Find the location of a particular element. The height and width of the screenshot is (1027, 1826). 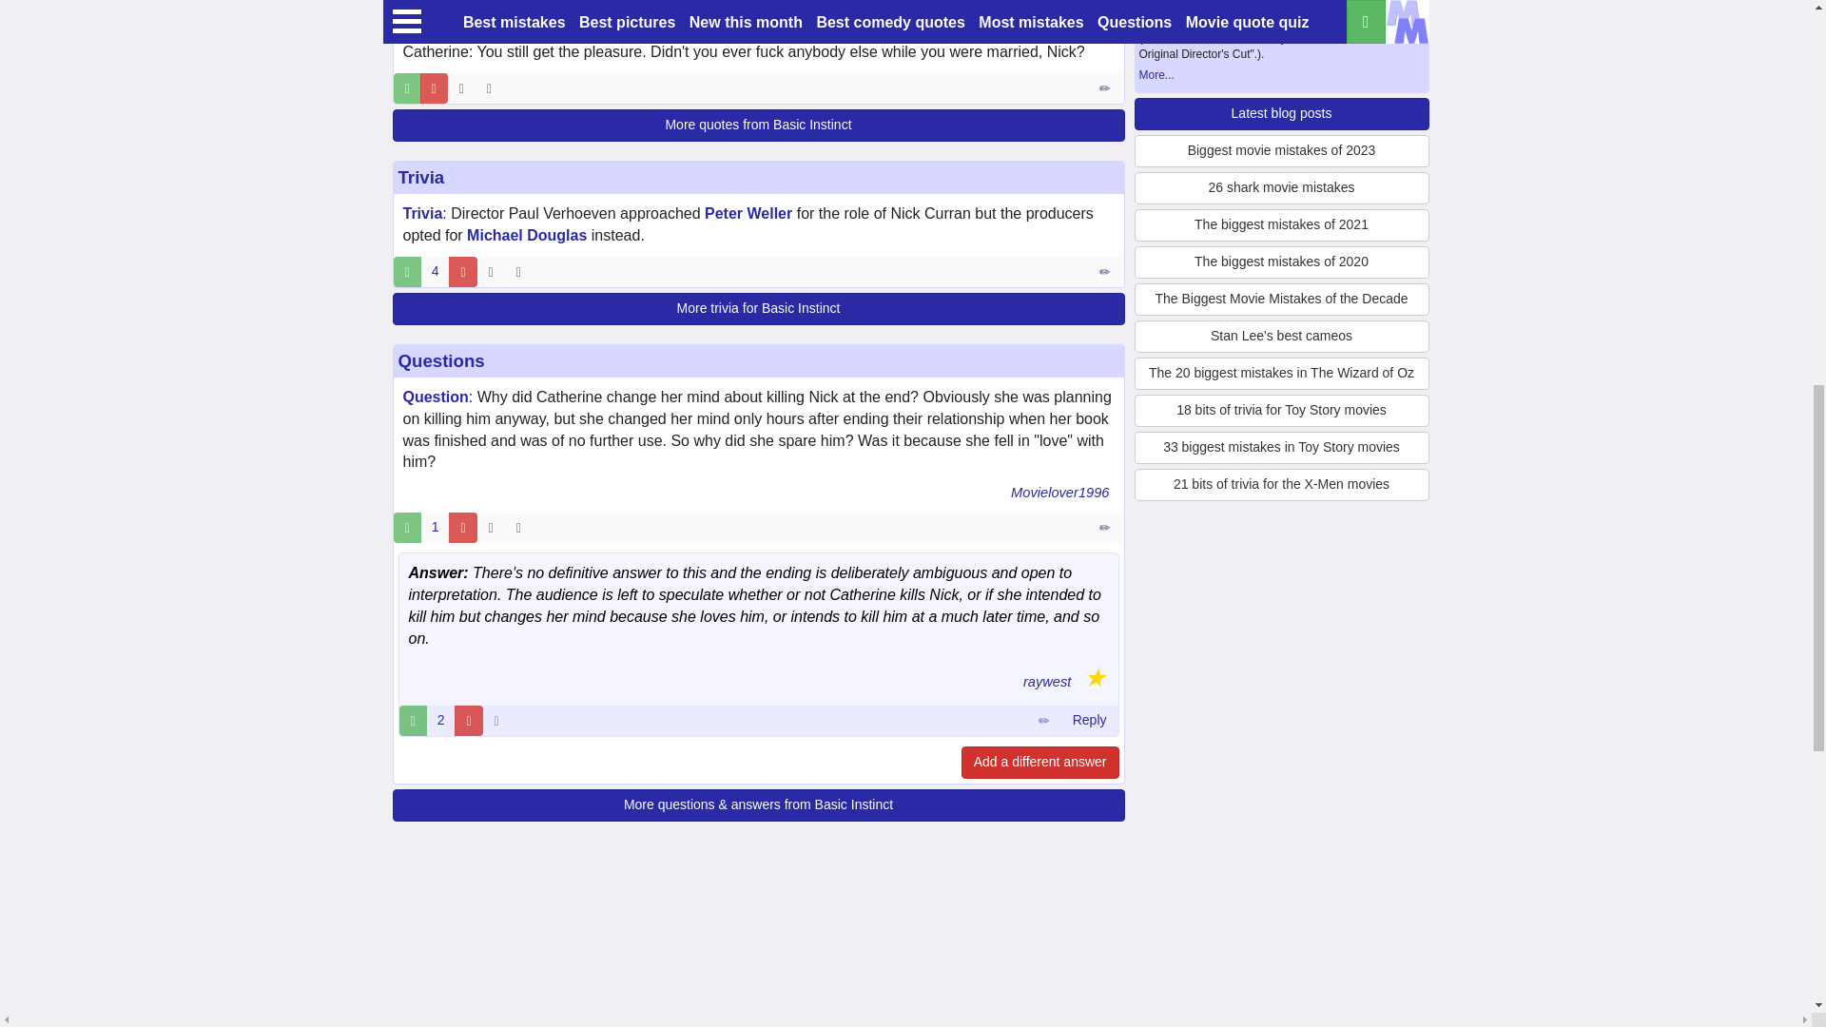

I like this is located at coordinates (407, 87).